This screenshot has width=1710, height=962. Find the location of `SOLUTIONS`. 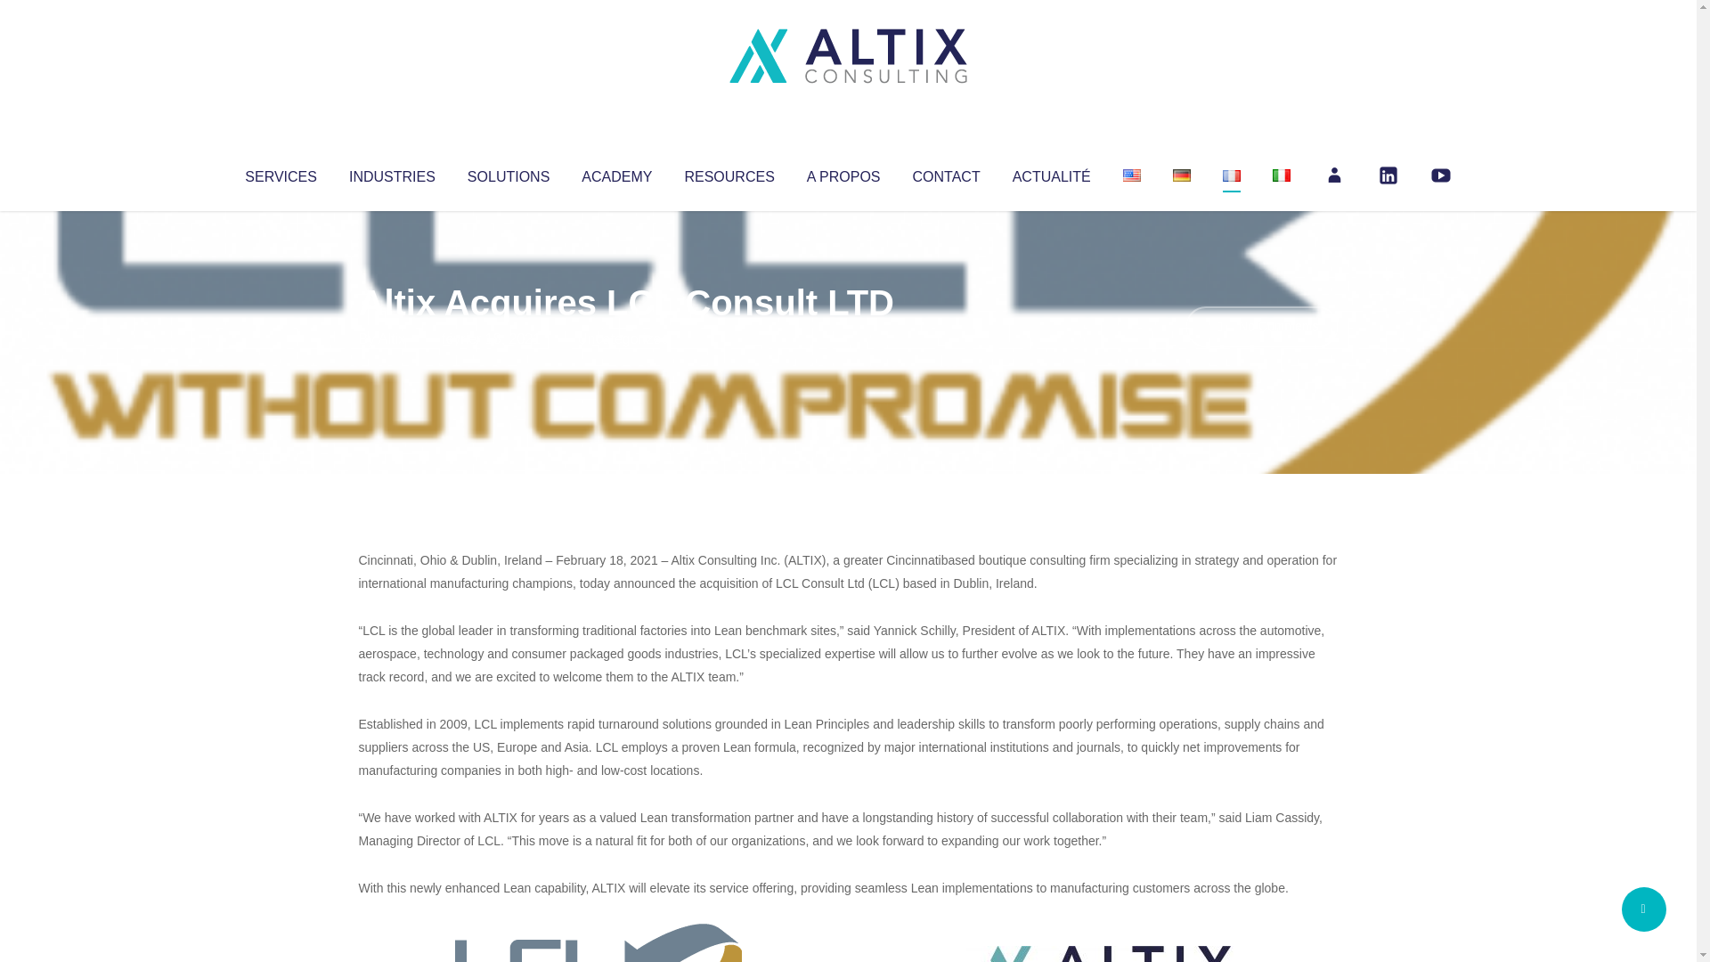

SOLUTIONS is located at coordinates (508, 173).